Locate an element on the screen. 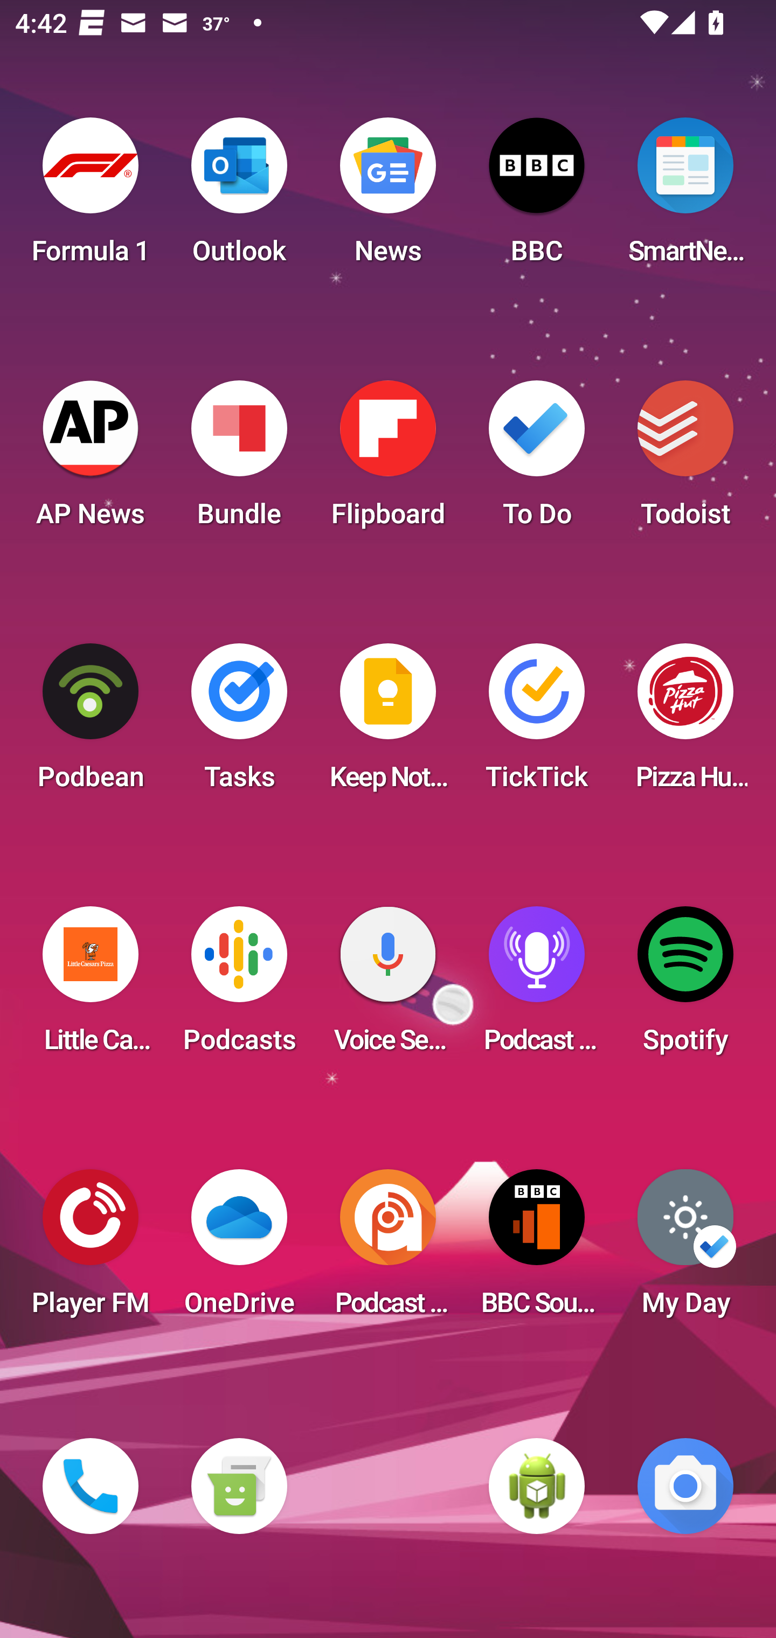  My Day is located at coordinates (685, 1249).